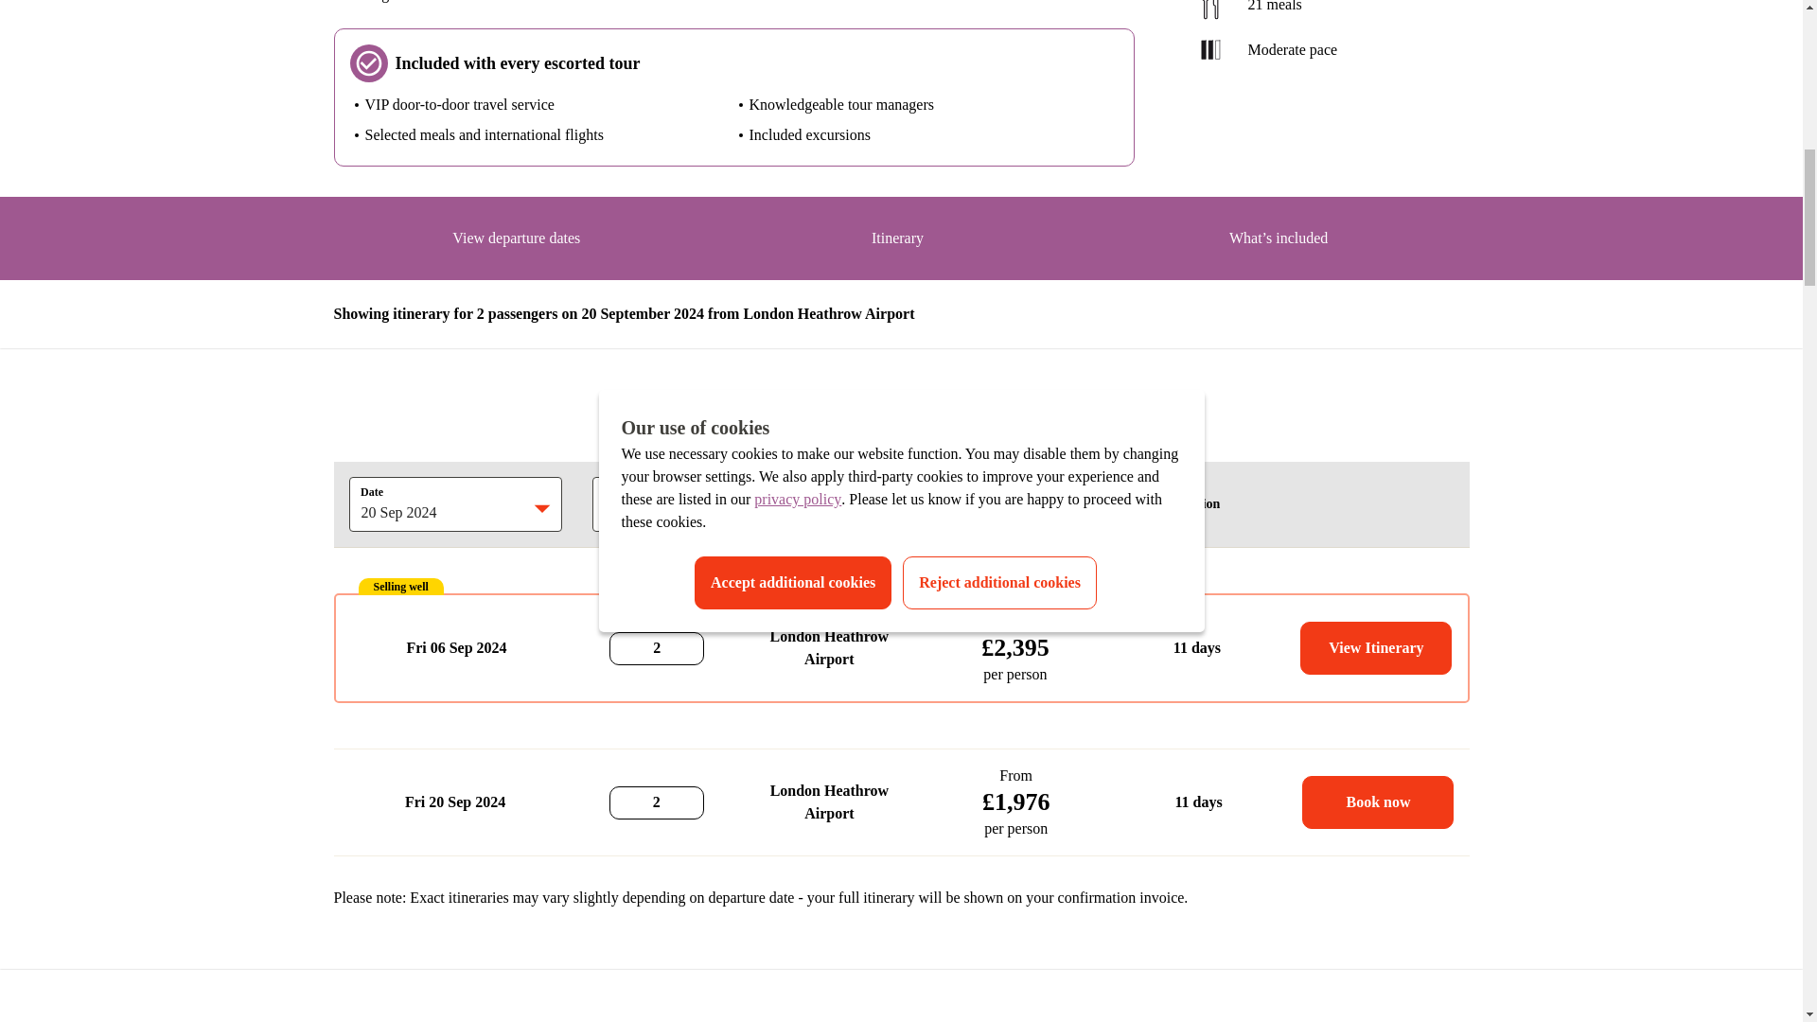  Describe the element at coordinates (433, 503) in the screenshot. I see `20 Sep 2024` at that location.